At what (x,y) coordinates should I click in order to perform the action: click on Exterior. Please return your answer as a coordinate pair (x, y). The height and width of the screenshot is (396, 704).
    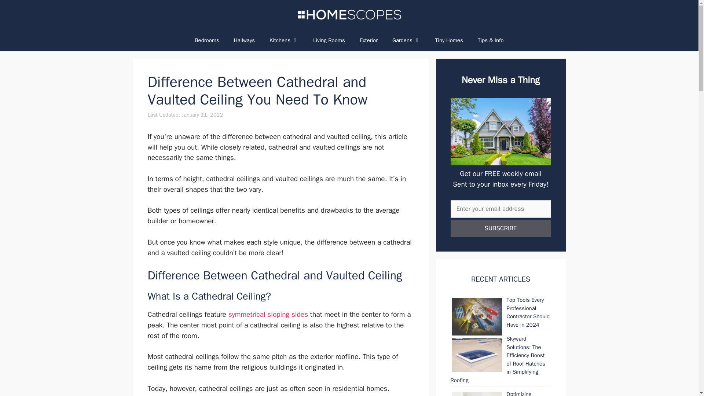
    Looking at the image, I should click on (369, 40).